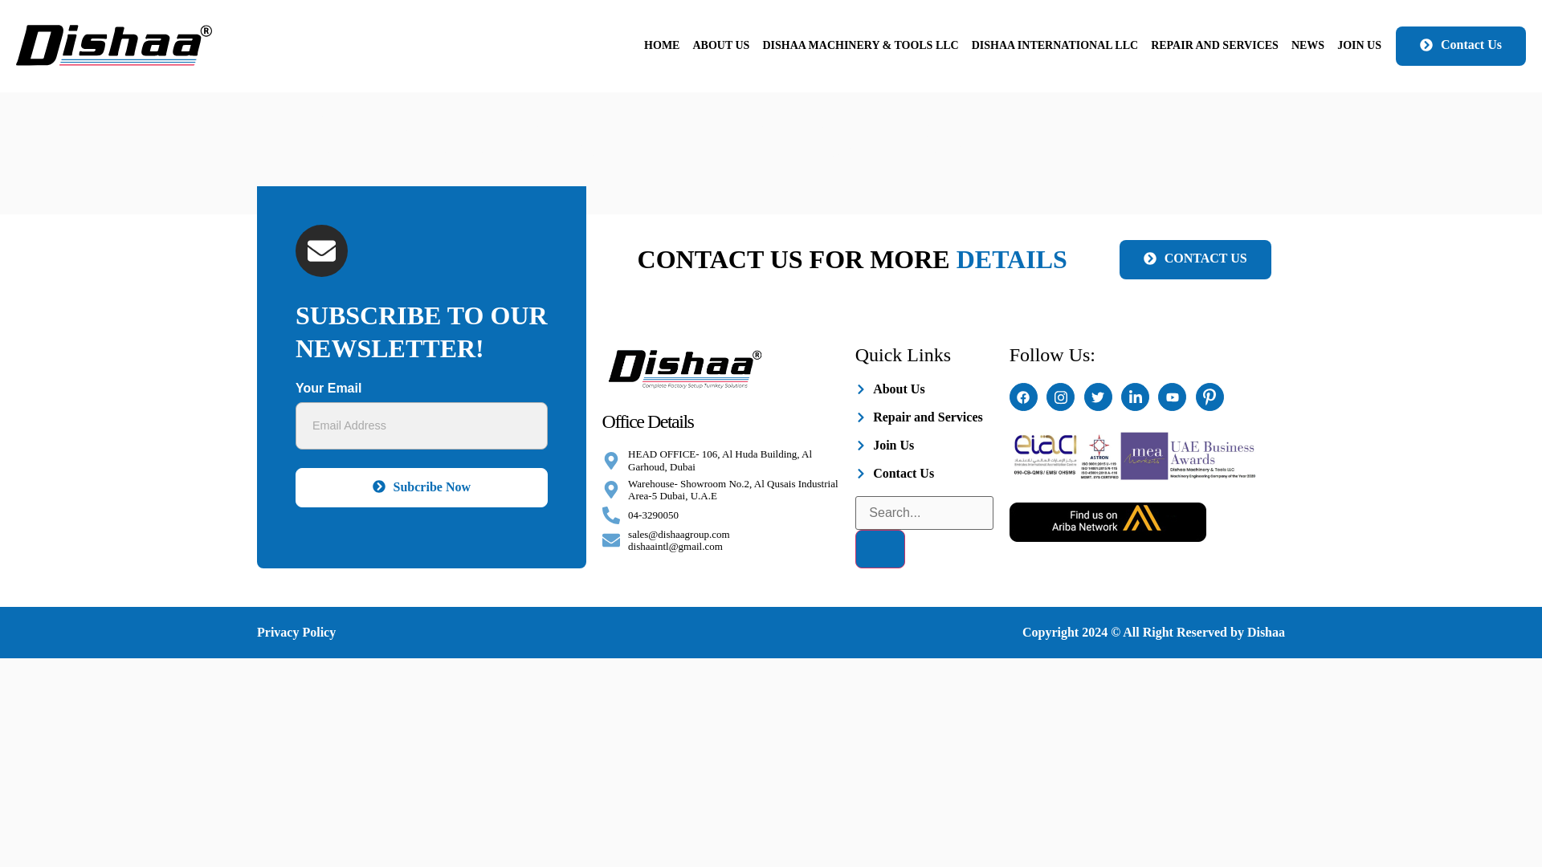  Describe the element at coordinates (1460, 47) in the screenshot. I see `Contact Us` at that location.